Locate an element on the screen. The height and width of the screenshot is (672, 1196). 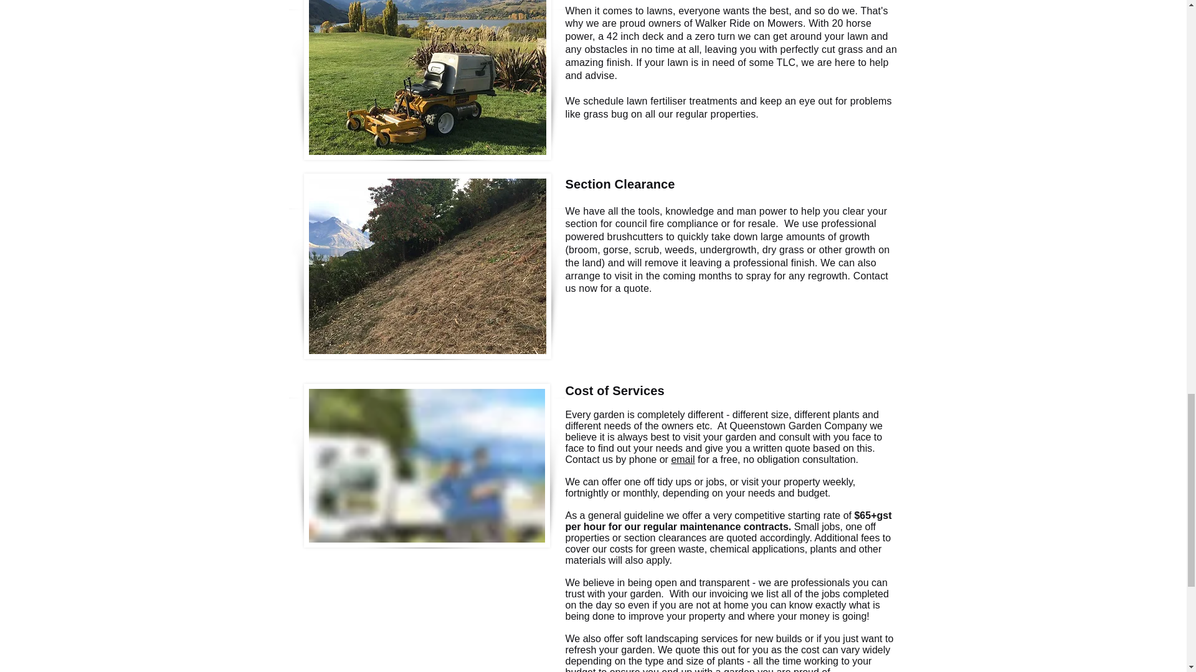
email is located at coordinates (683, 459).